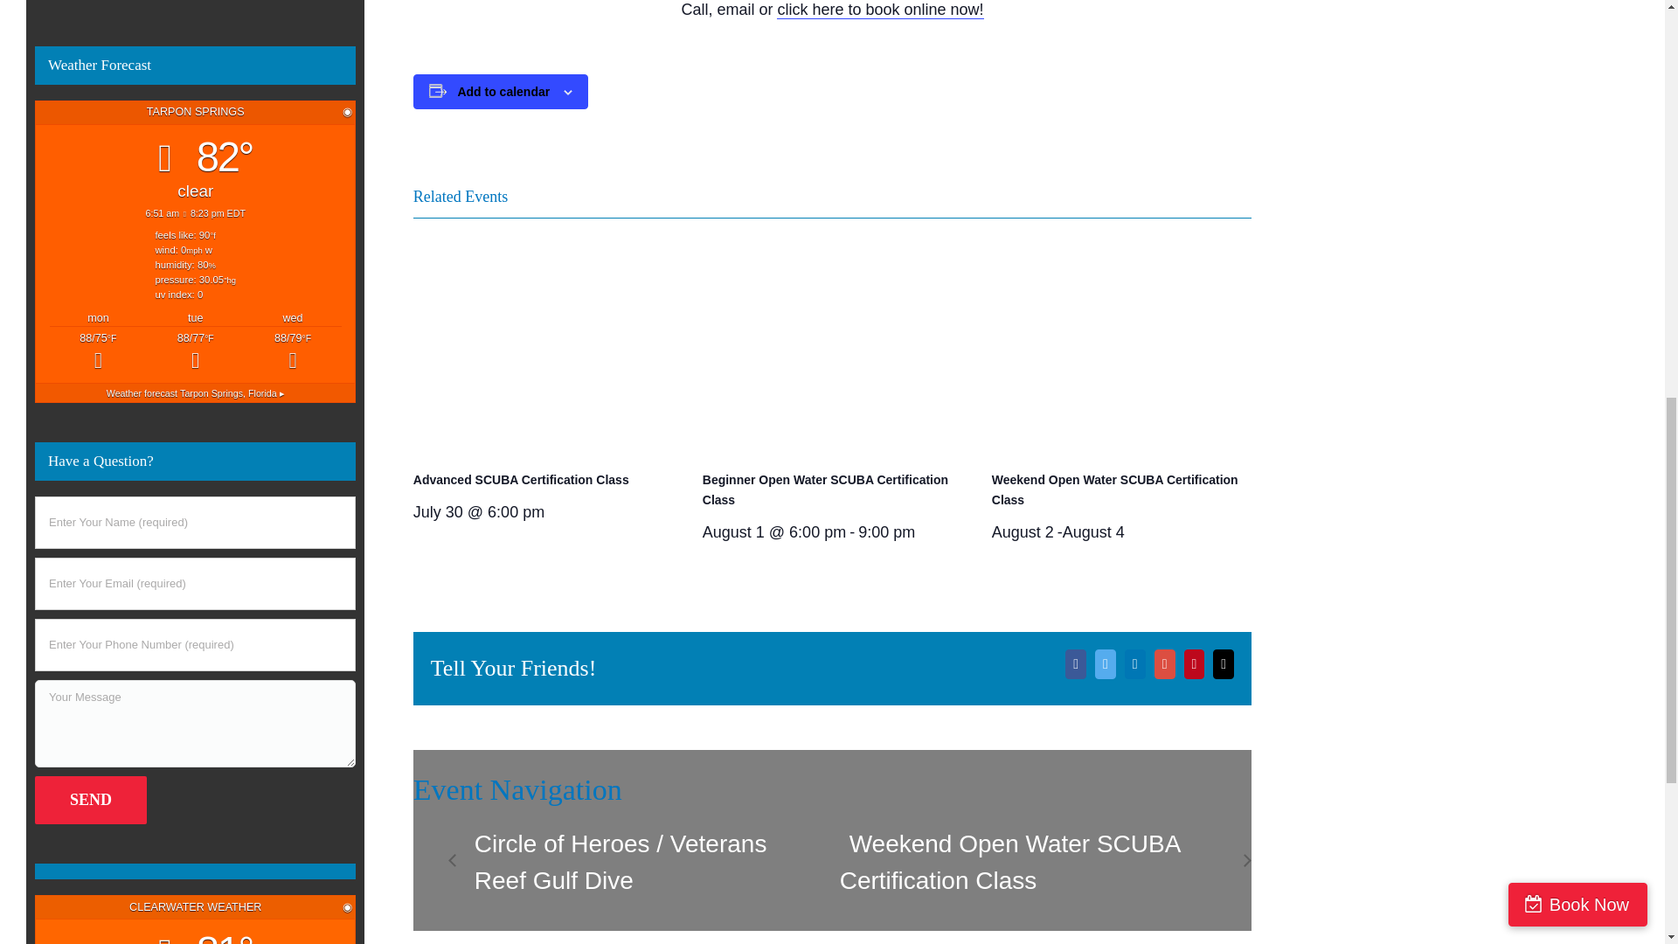 The image size is (1678, 944). I want to click on Send, so click(91, 799).